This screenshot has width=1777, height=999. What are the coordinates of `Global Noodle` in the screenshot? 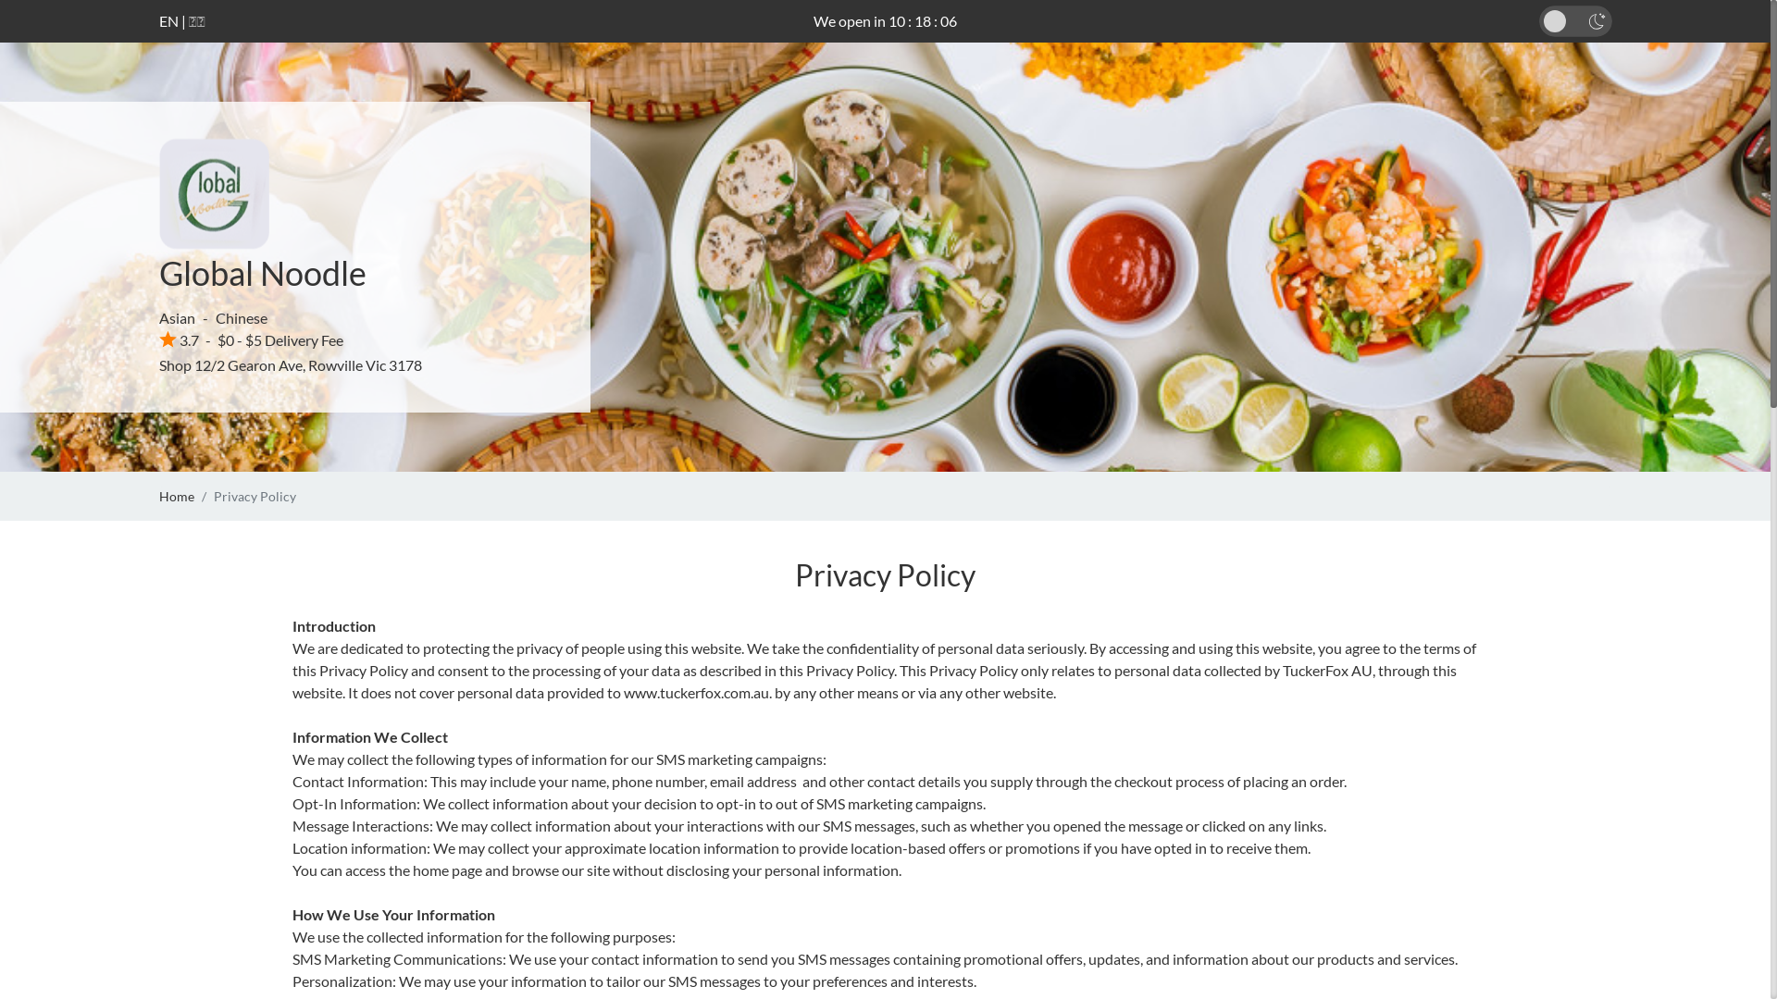 It's located at (263, 273).